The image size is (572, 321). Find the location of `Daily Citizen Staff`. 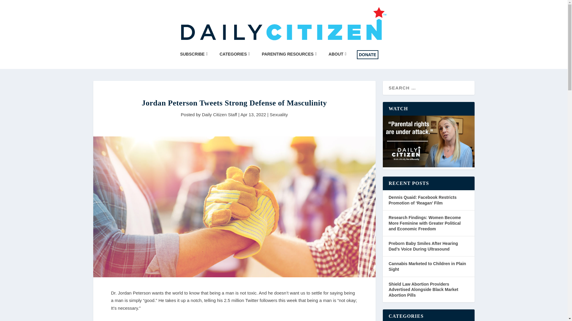

Daily Citizen Staff is located at coordinates (219, 114).